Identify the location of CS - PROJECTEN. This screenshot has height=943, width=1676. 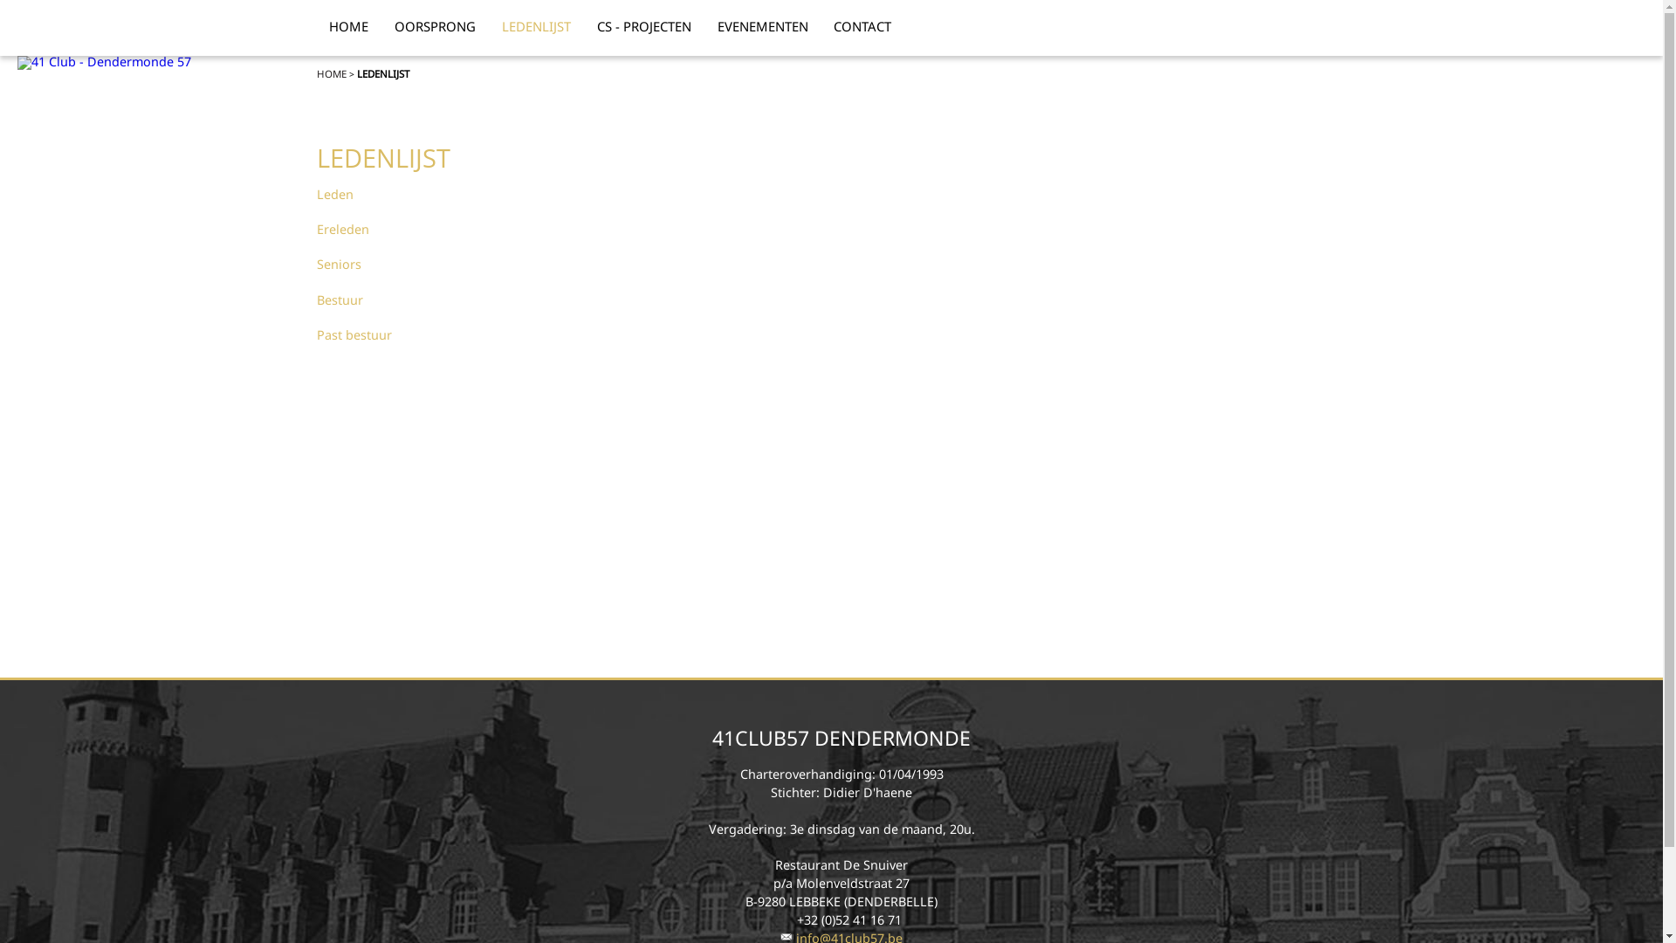
(644, 30).